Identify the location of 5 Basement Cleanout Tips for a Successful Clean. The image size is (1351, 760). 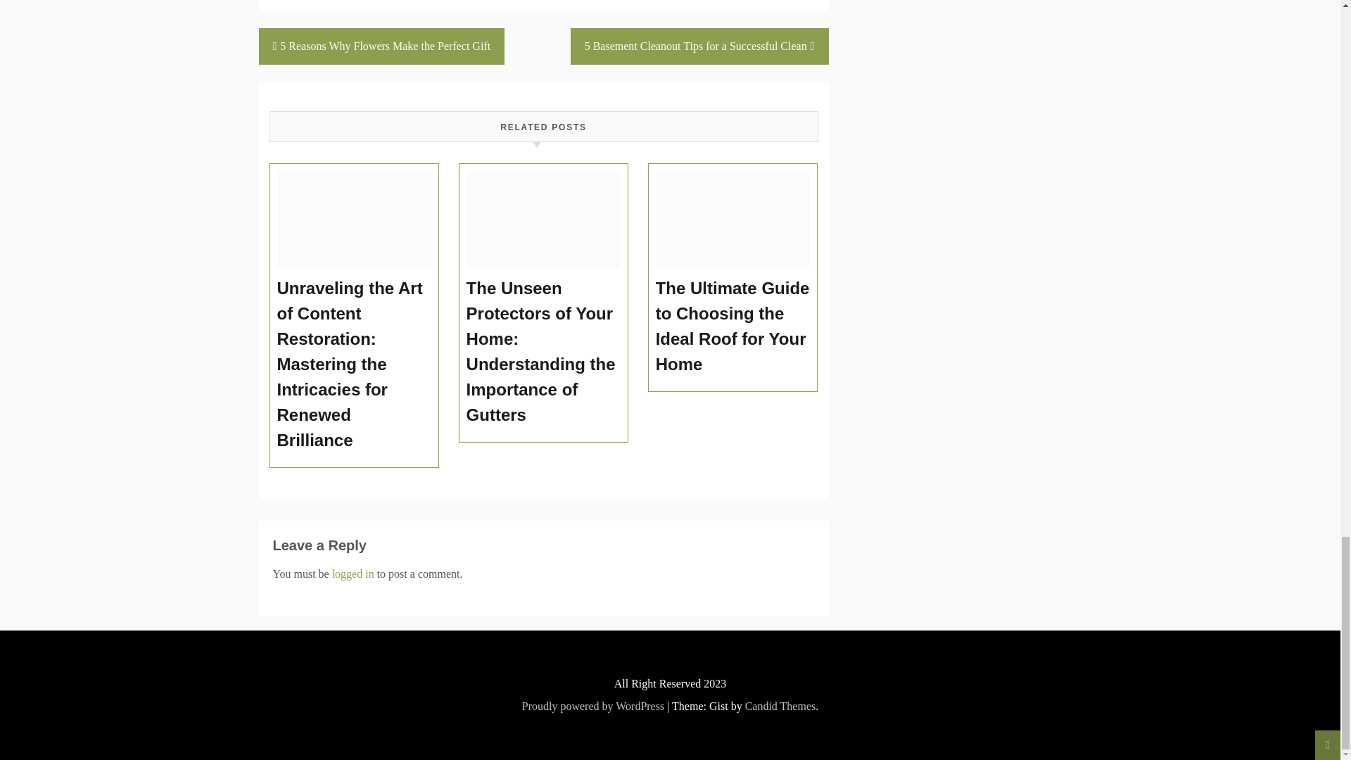
(699, 46).